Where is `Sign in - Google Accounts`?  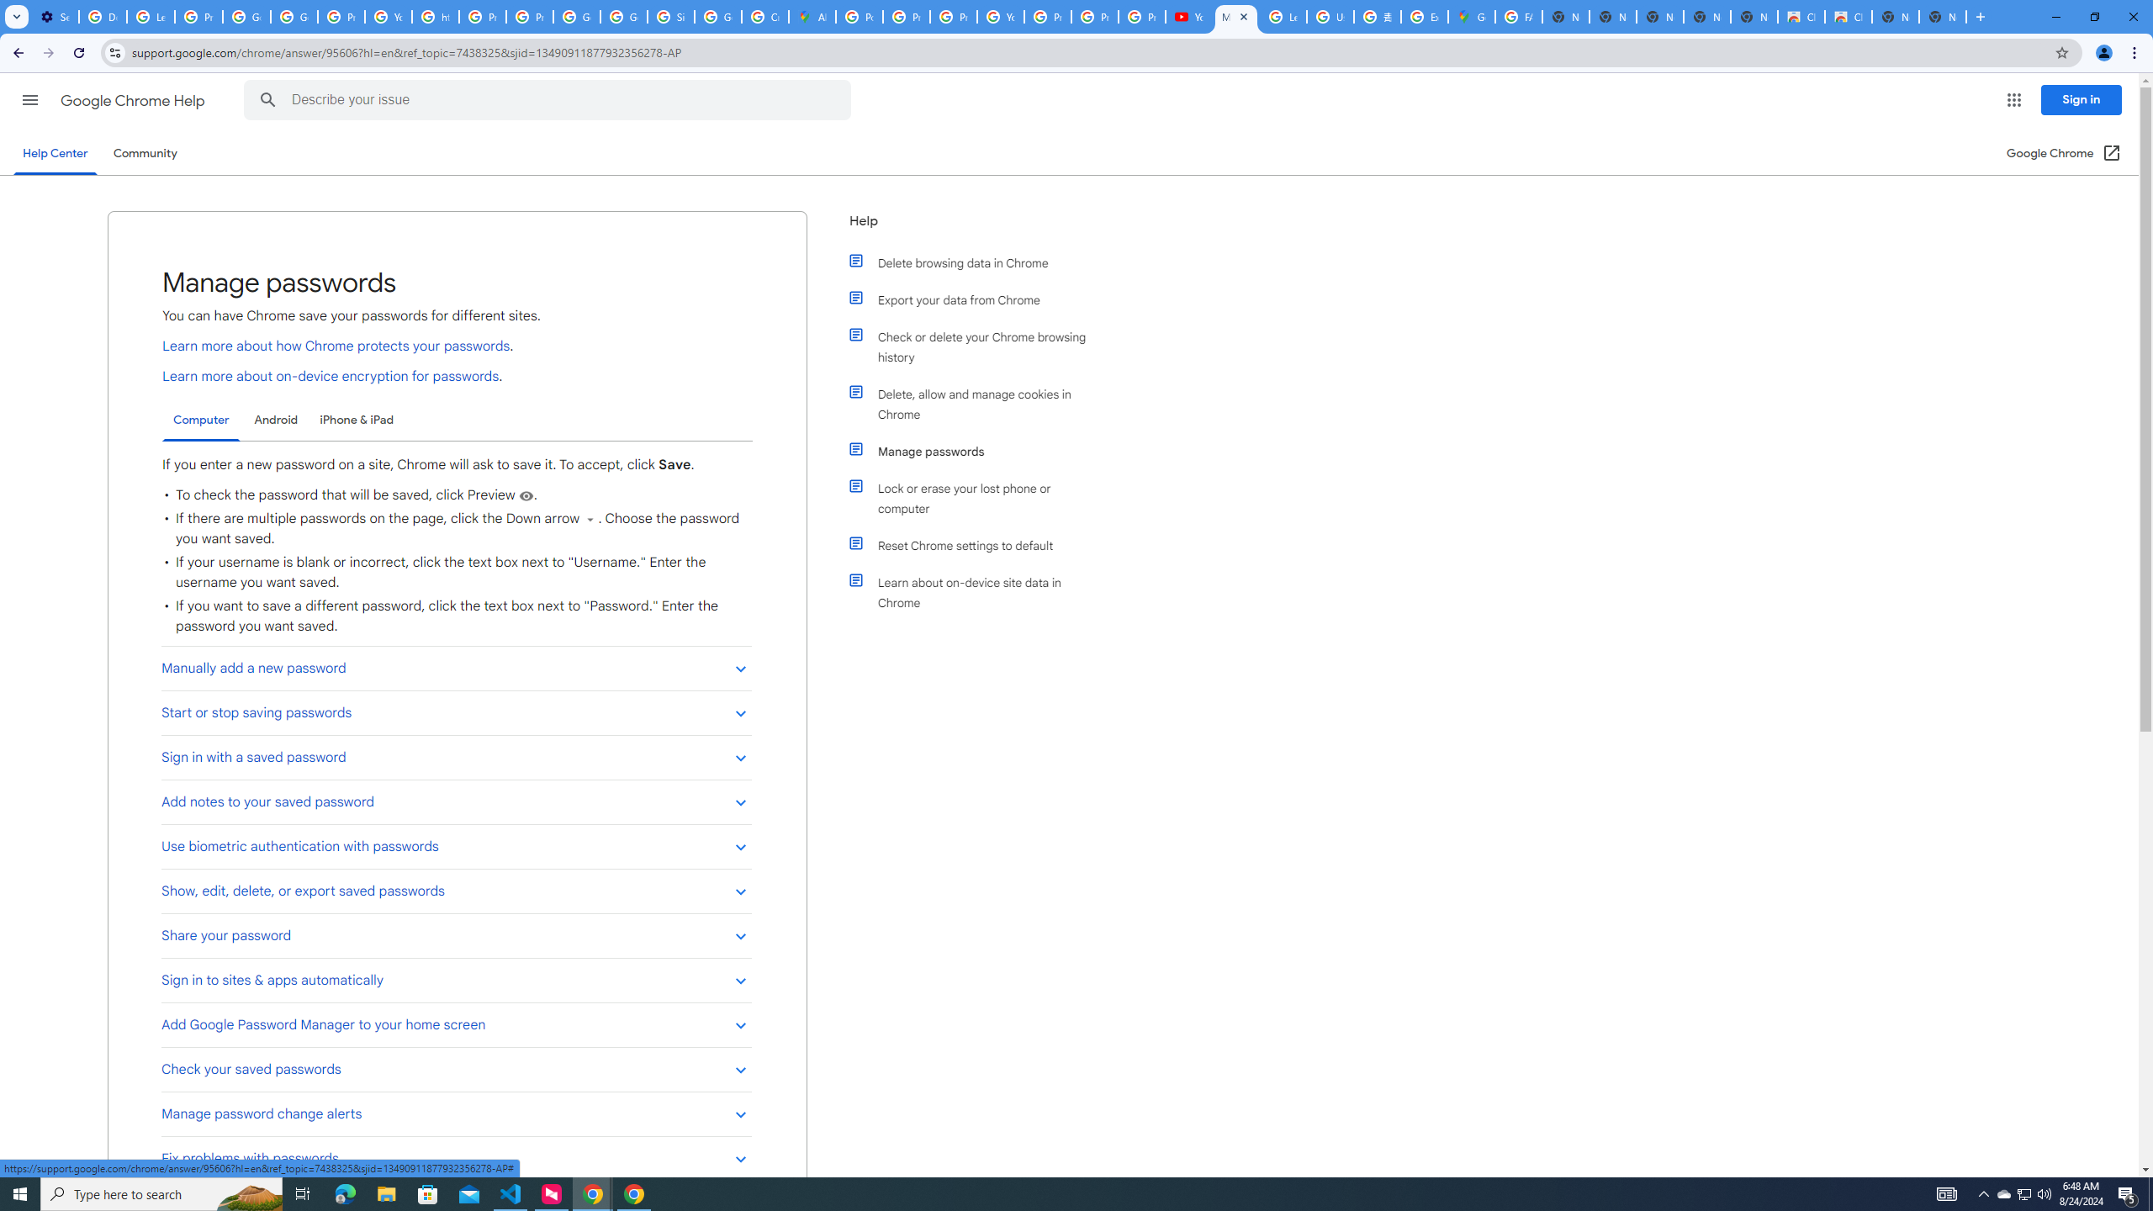
Sign in - Google Accounts is located at coordinates (670, 17).